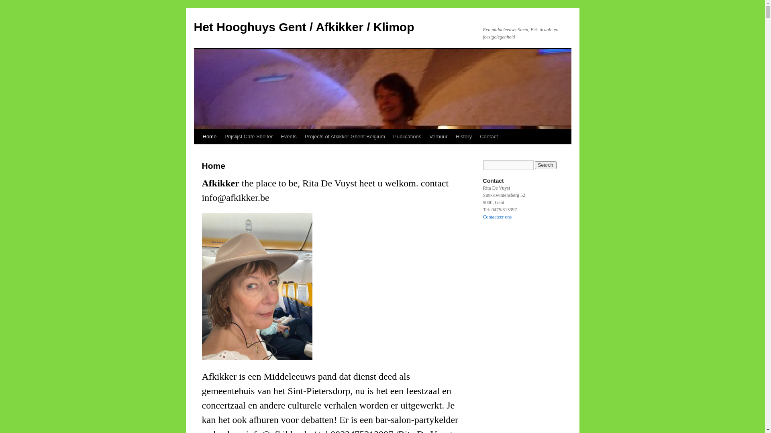 The width and height of the screenshot is (771, 433). What do you see at coordinates (209, 137) in the screenshot?
I see `Home` at bounding box center [209, 137].